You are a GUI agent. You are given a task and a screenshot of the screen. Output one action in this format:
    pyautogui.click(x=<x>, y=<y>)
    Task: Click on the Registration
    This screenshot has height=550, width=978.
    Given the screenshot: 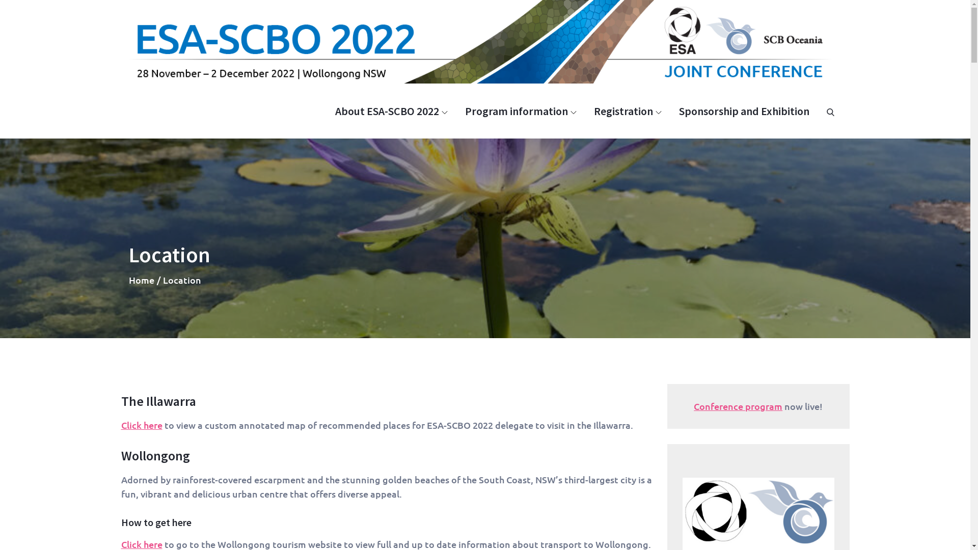 What is the action you would take?
    pyautogui.click(x=628, y=111)
    